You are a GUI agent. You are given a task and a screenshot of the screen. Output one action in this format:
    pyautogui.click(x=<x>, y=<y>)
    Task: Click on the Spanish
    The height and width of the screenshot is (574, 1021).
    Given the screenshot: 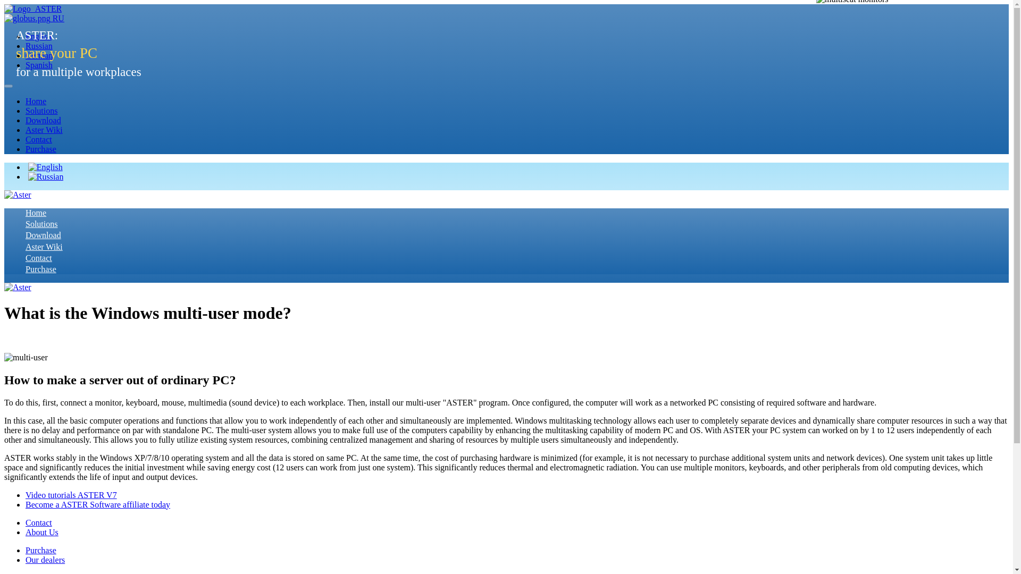 What is the action you would take?
    pyautogui.click(x=39, y=65)
    